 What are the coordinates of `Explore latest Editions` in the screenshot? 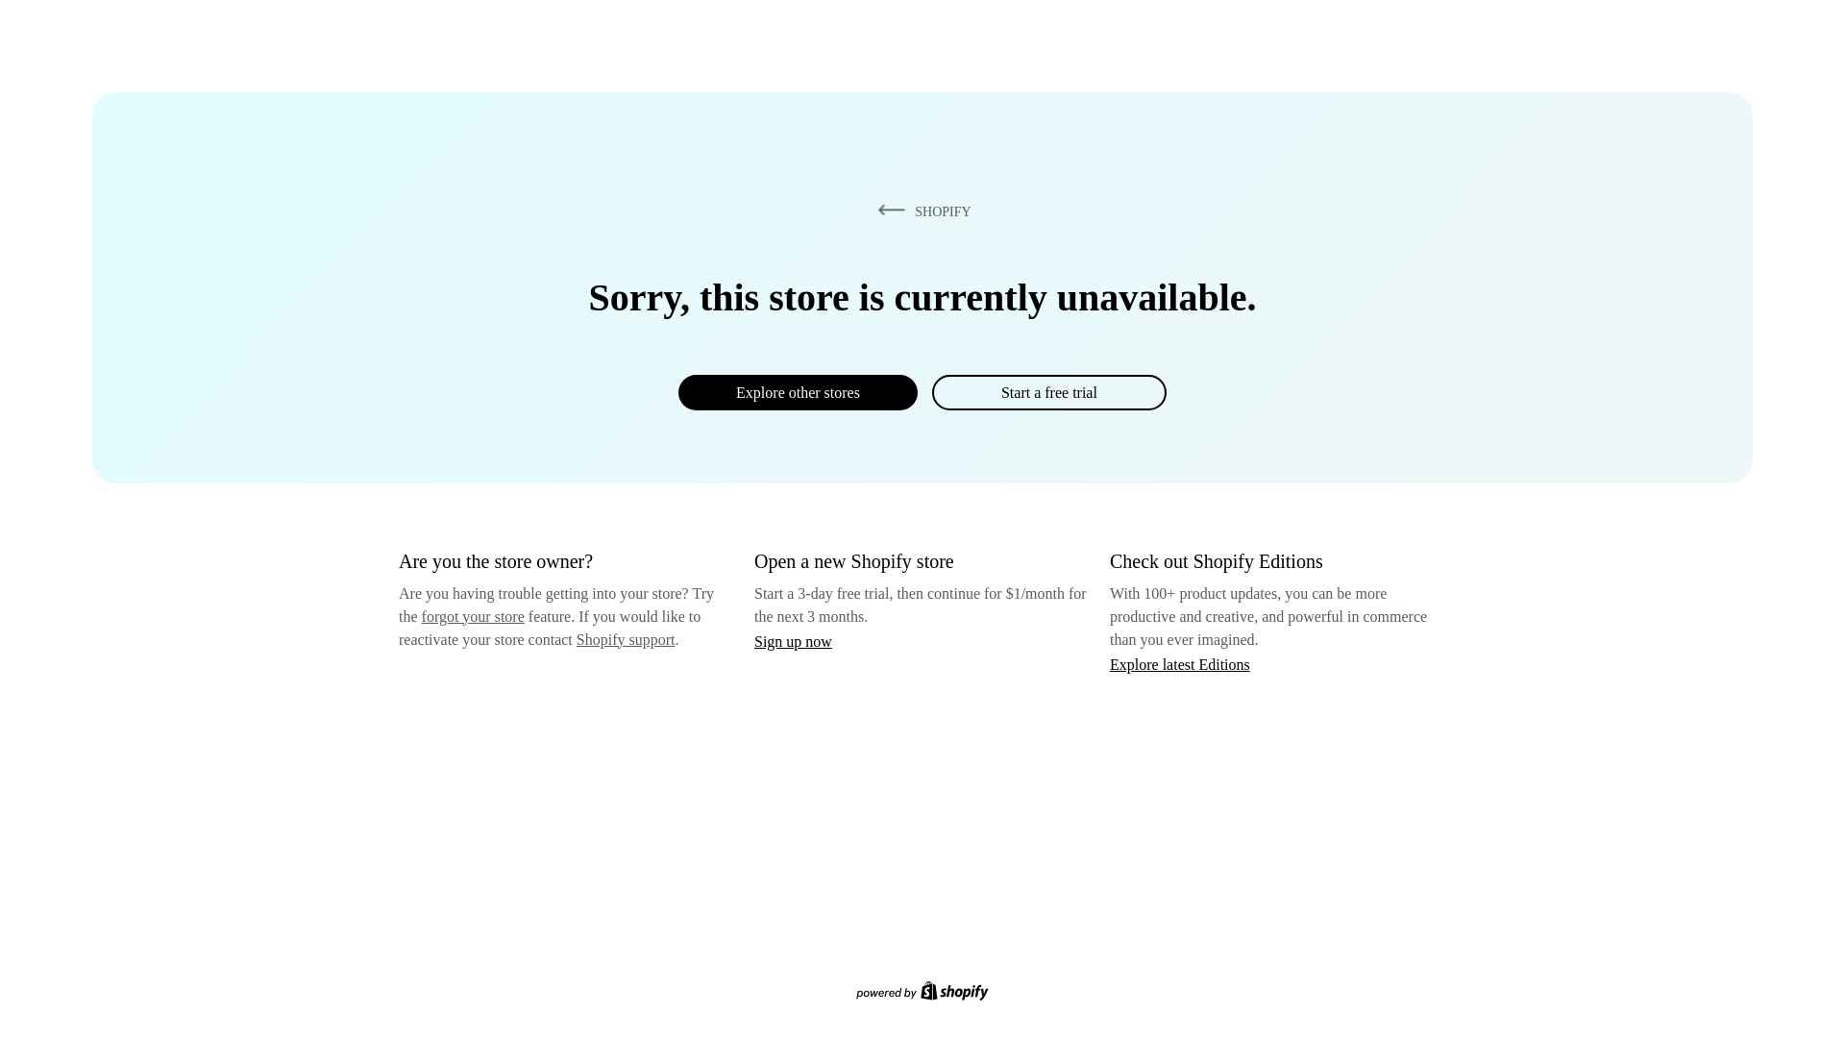 It's located at (1180, 663).